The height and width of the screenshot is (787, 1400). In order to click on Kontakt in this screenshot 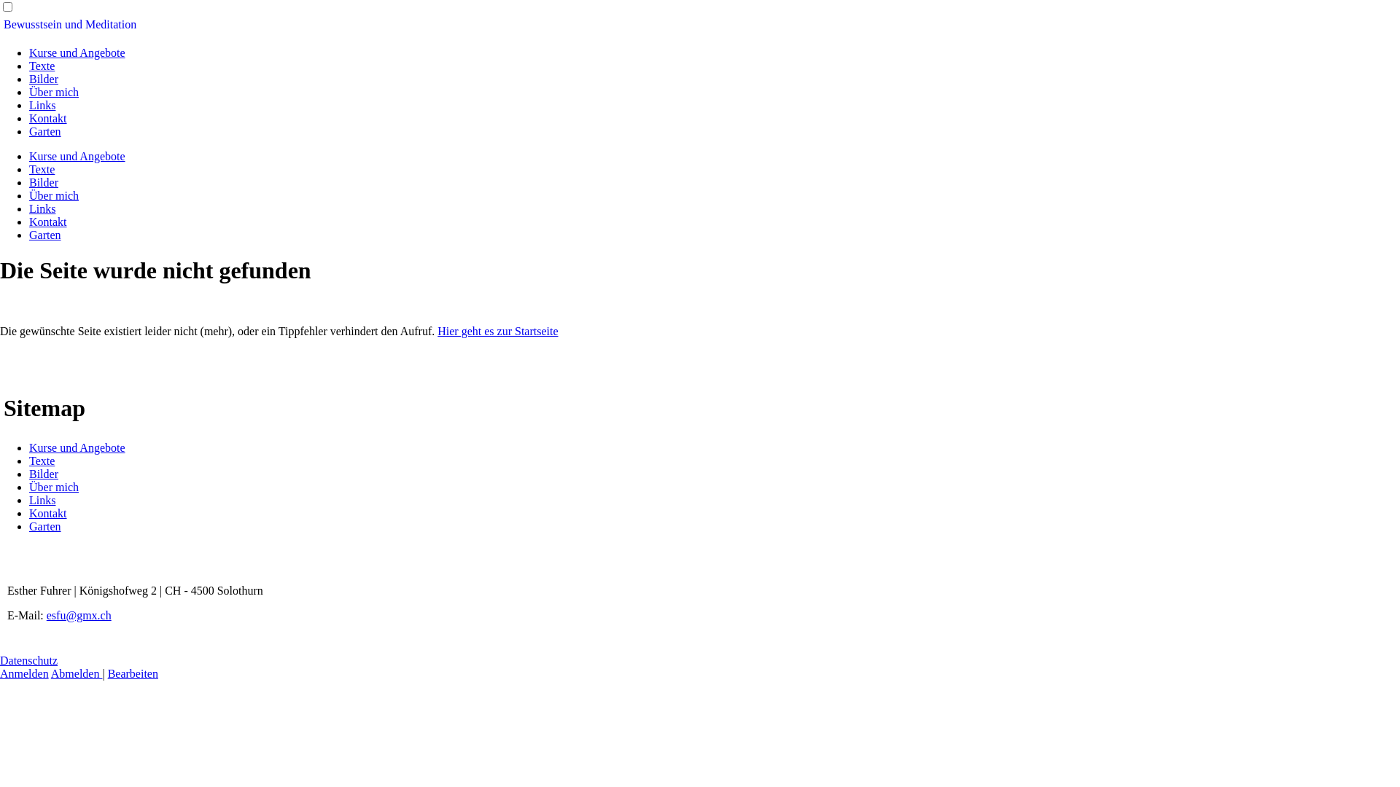, I will do `click(48, 118)`.